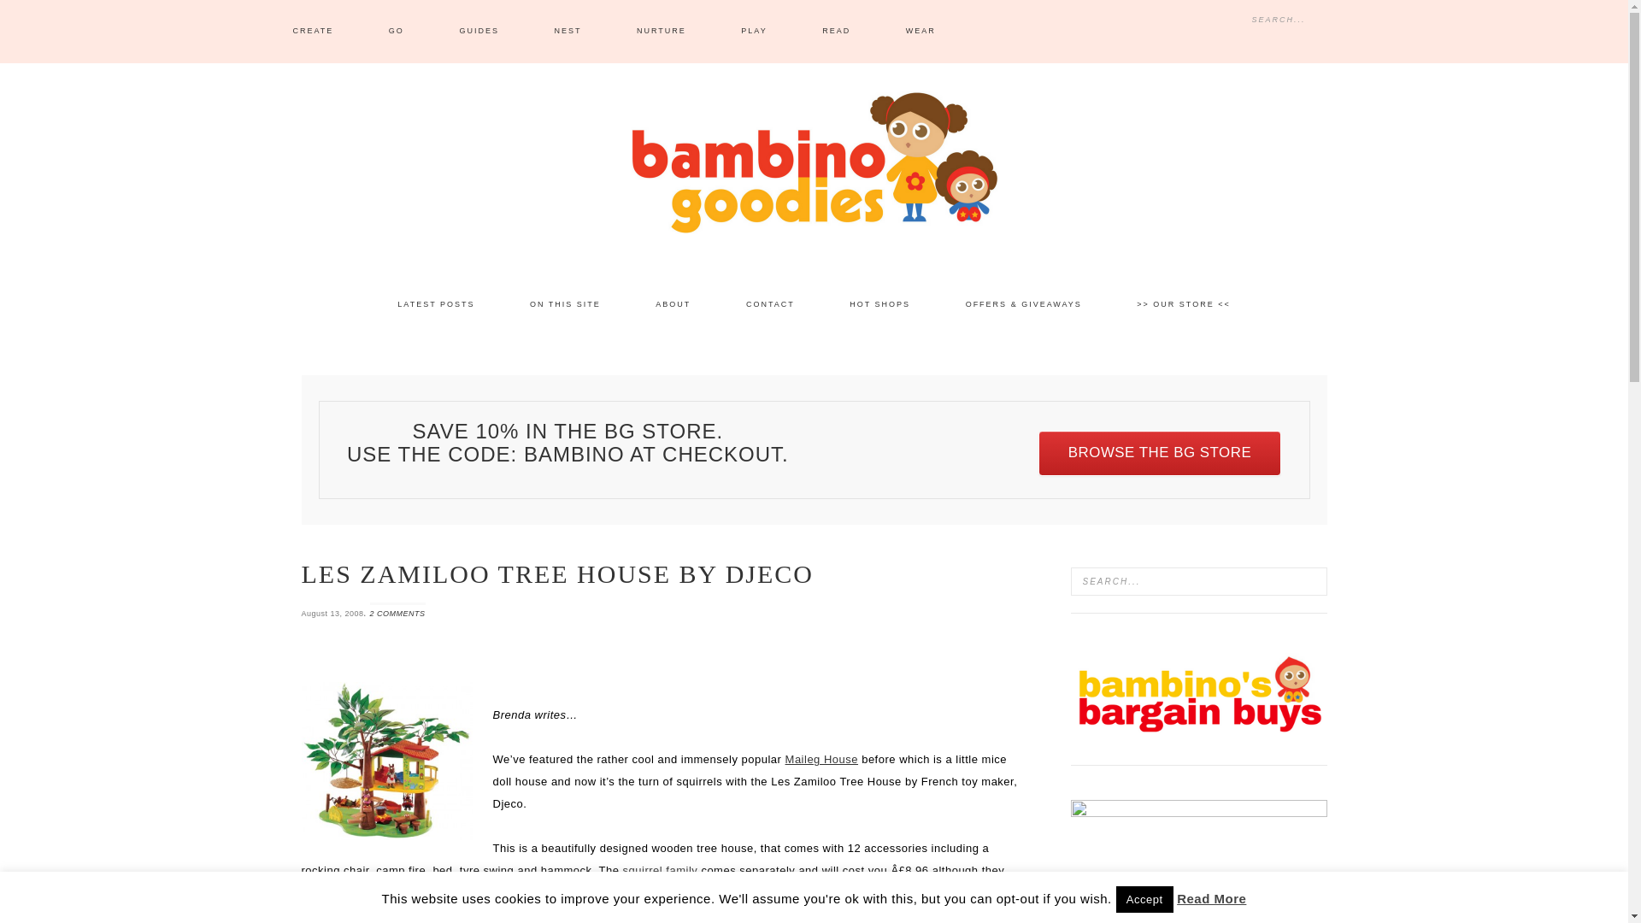  I want to click on READ, so click(836, 32).